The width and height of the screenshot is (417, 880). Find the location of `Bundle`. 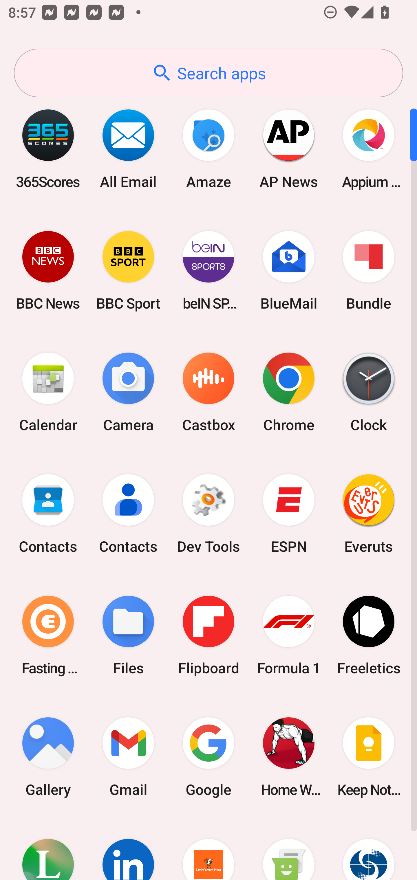

Bundle is located at coordinates (369, 270).